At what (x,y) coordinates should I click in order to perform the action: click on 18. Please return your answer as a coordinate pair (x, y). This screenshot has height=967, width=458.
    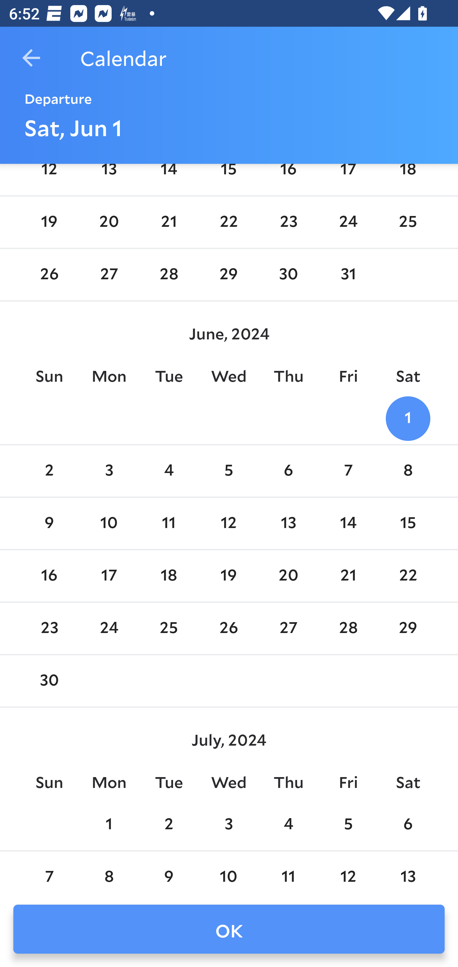
    Looking at the image, I should click on (169, 576).